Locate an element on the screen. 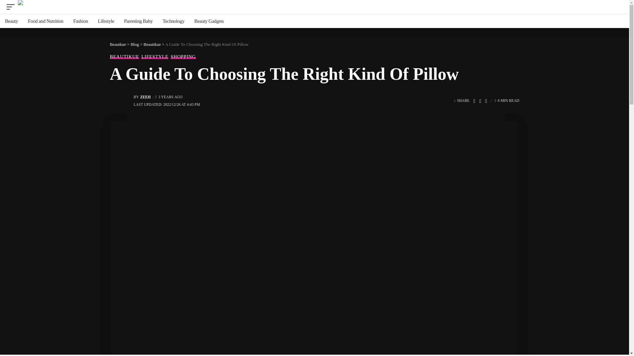 The height and width of the screenshot is (356, 634). Blog is located at coordinates (135, 44).